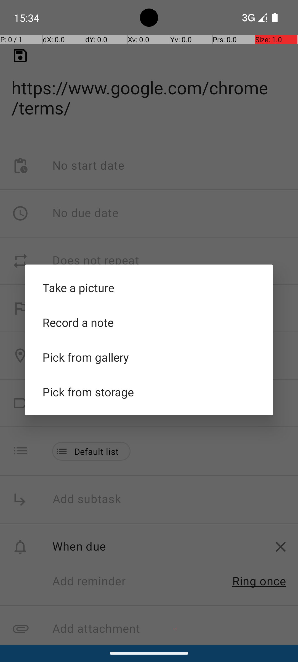 Image resolution: width=298 pixels, height=662 pixels. I want to click on Pick from storage, so click(149, 392).